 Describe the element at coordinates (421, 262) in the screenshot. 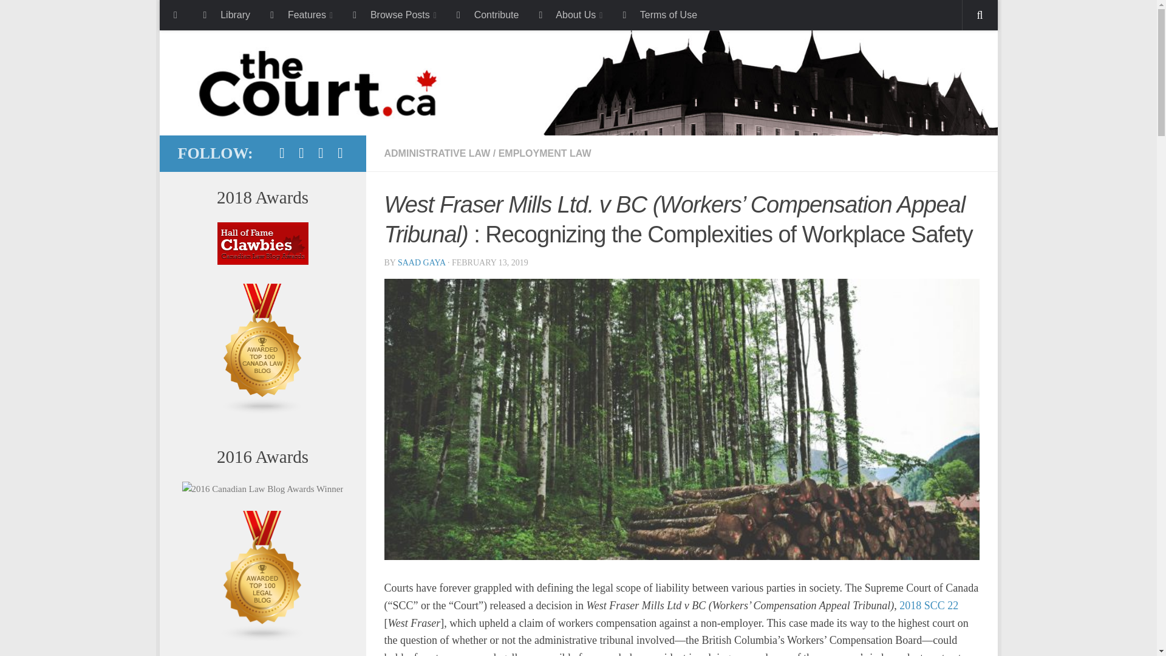

I see `SAAD GAYA` at that location.